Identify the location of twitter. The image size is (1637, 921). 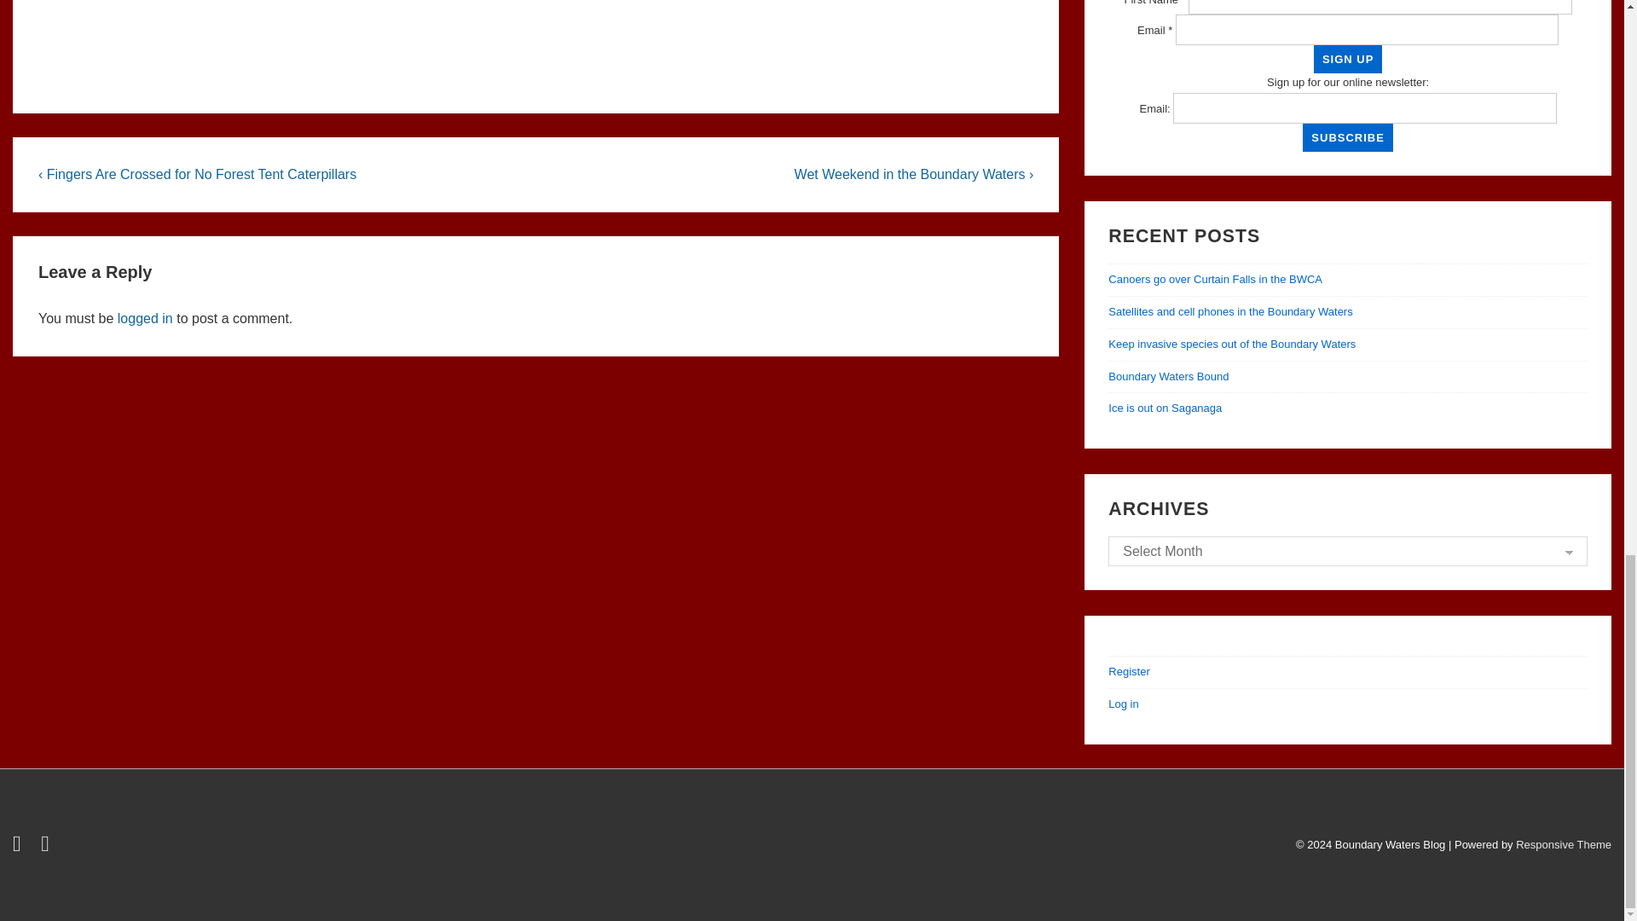
(20, 848).